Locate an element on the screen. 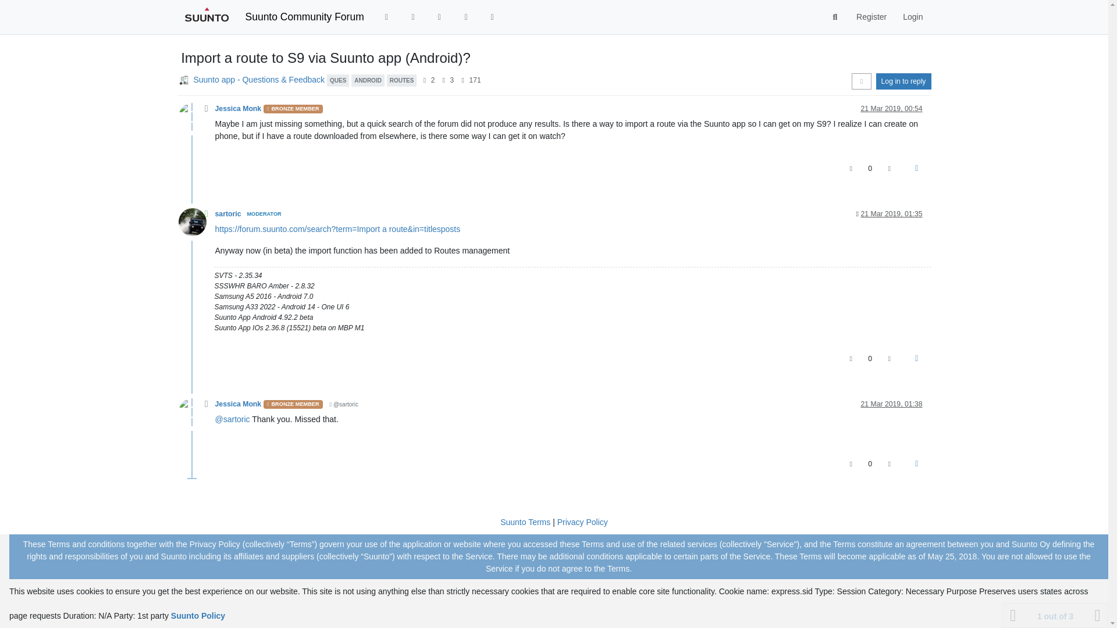 This screenshot has width=1117, height=628. Search is located at coordinates (835, 17).